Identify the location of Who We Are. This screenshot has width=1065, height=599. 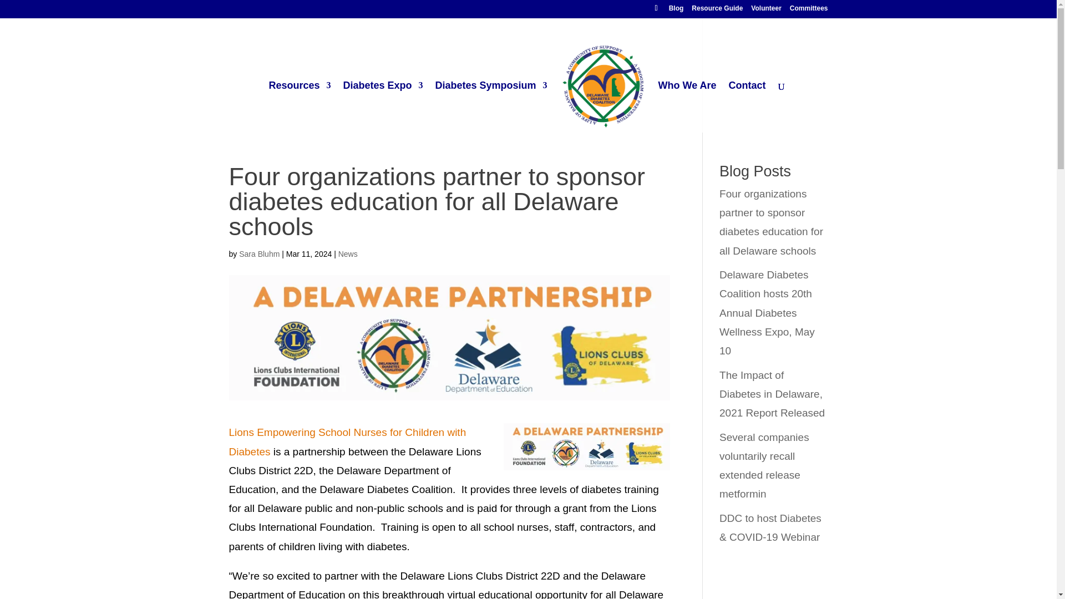
(687, 106).